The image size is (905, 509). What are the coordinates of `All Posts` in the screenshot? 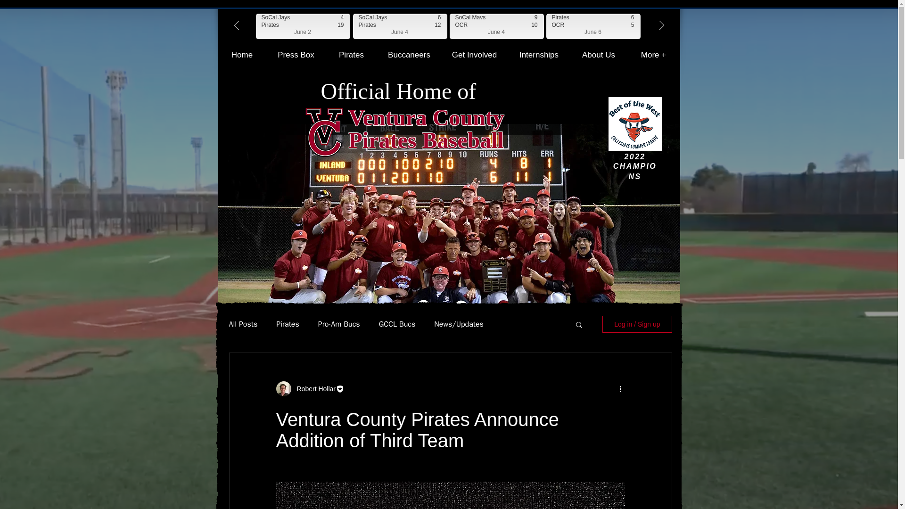 It's located at (538, 55).